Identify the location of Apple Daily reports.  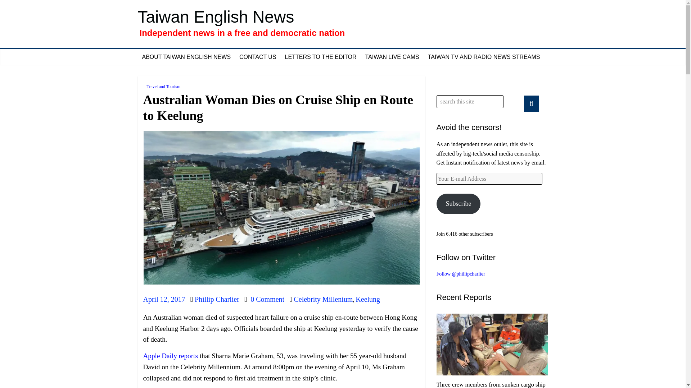
(170, 356).